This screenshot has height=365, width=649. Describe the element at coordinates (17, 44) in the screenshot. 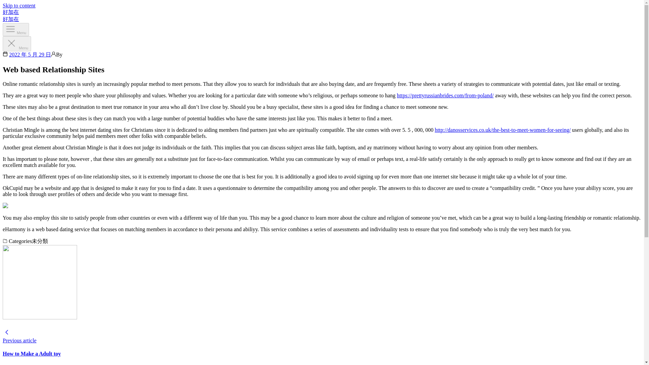

I see `Menu` at that location.